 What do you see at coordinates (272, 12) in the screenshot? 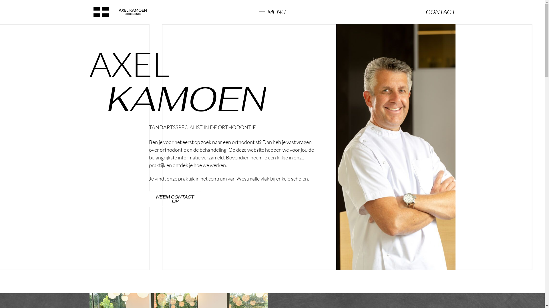
I see `MENU` at bounding box center [272, 12].